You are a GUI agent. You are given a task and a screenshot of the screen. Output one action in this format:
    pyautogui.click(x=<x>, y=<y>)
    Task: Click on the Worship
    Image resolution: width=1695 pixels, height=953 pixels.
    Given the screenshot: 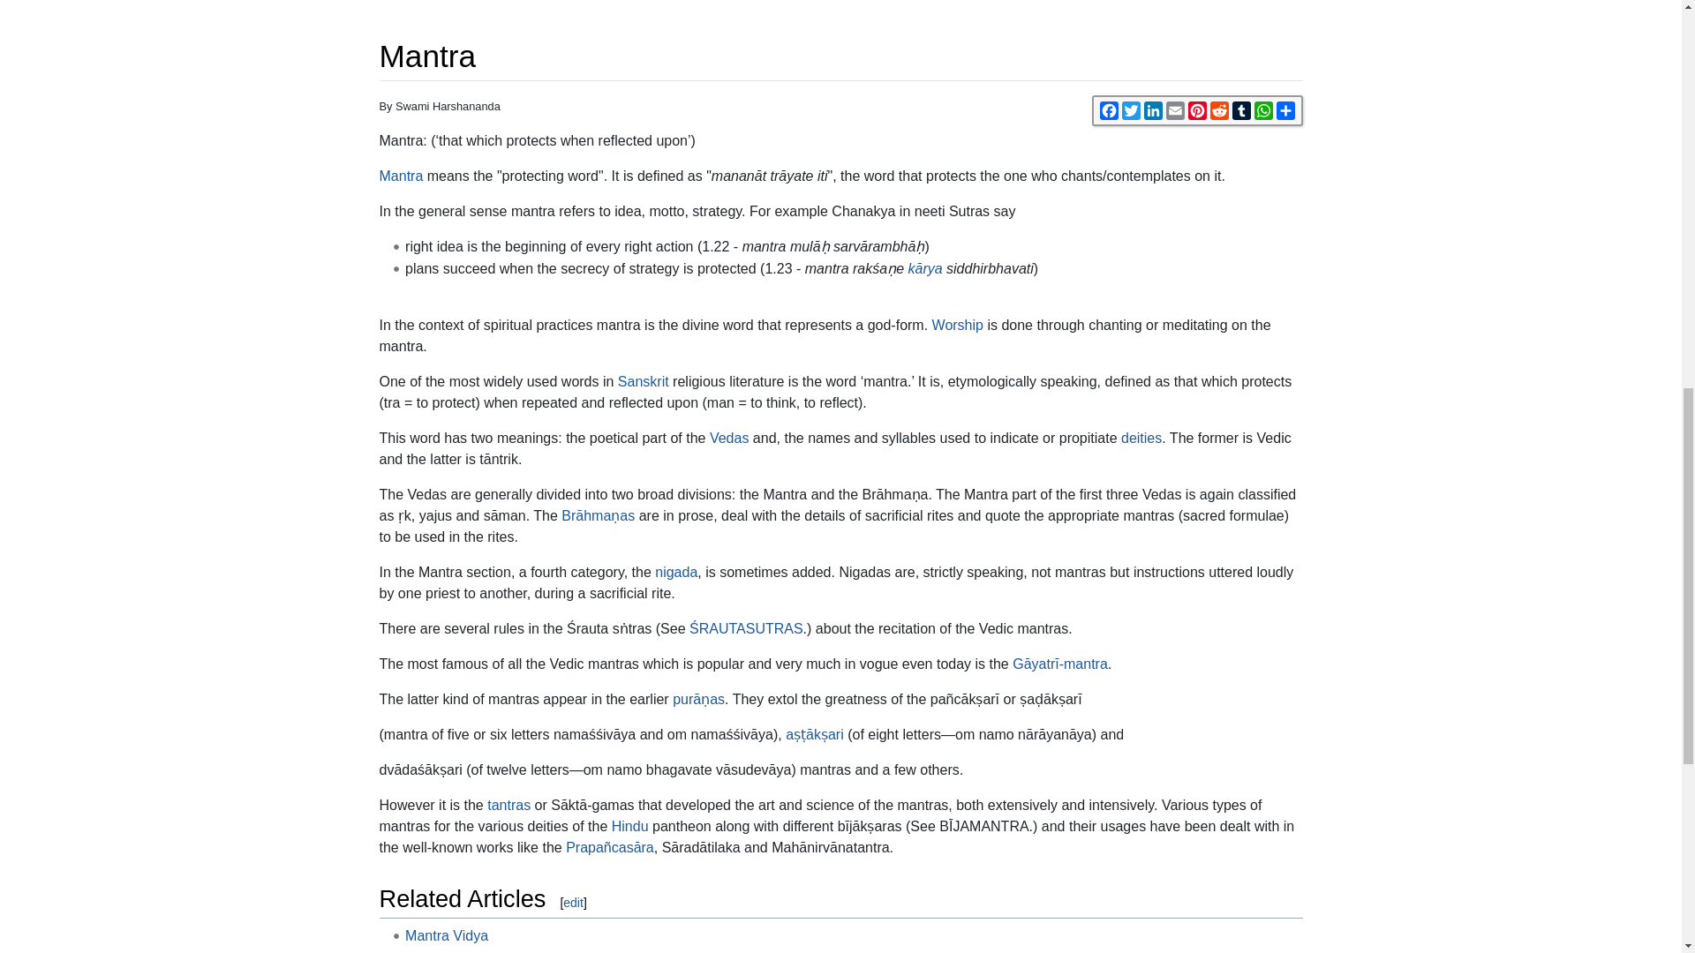 What is the action you would take?
    pyautogui.click(x=957, y=325)
    